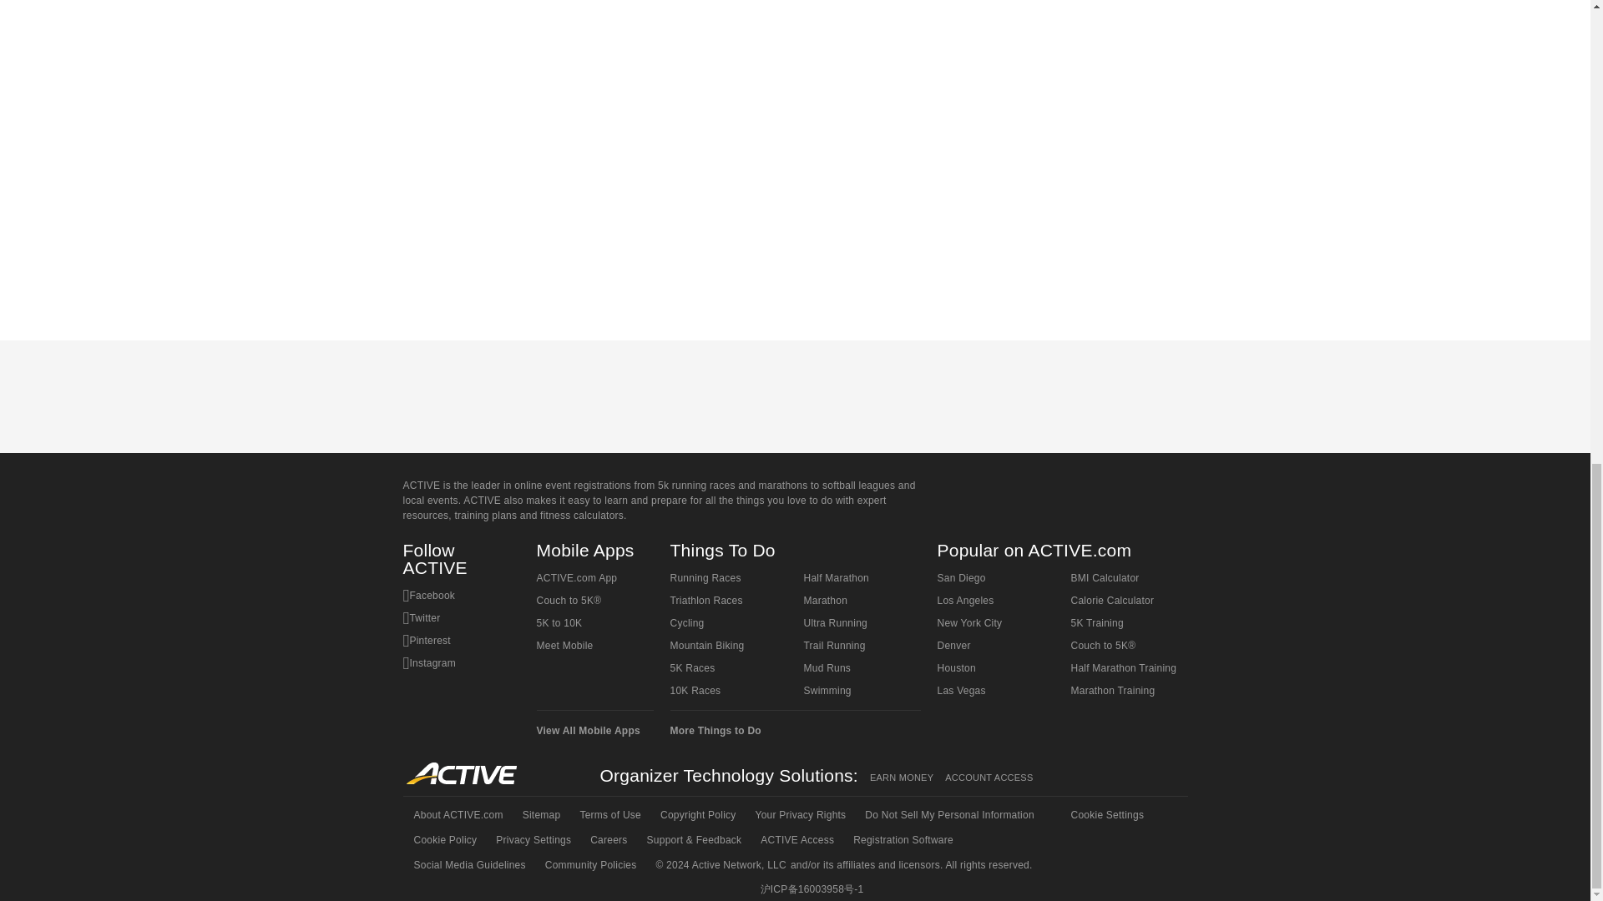  What do you see at coordinates (800, 815) in the screenshot?
I see `Your Privacy Rights: Updated` at bounding box center [800, 815].